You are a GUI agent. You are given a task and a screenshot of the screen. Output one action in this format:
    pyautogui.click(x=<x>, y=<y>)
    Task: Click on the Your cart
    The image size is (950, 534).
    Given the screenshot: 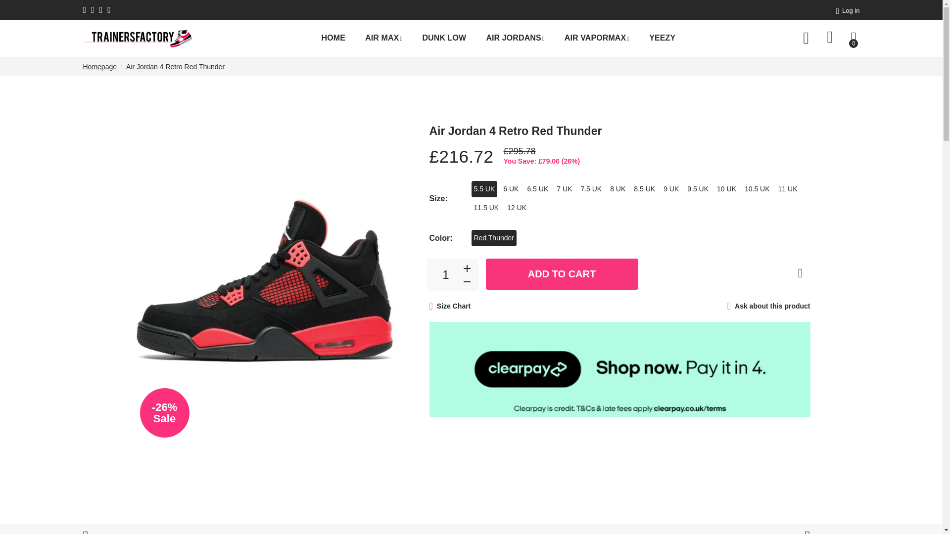 What is the action you would take?
    pyautogui.click(x=855, y=38)
    